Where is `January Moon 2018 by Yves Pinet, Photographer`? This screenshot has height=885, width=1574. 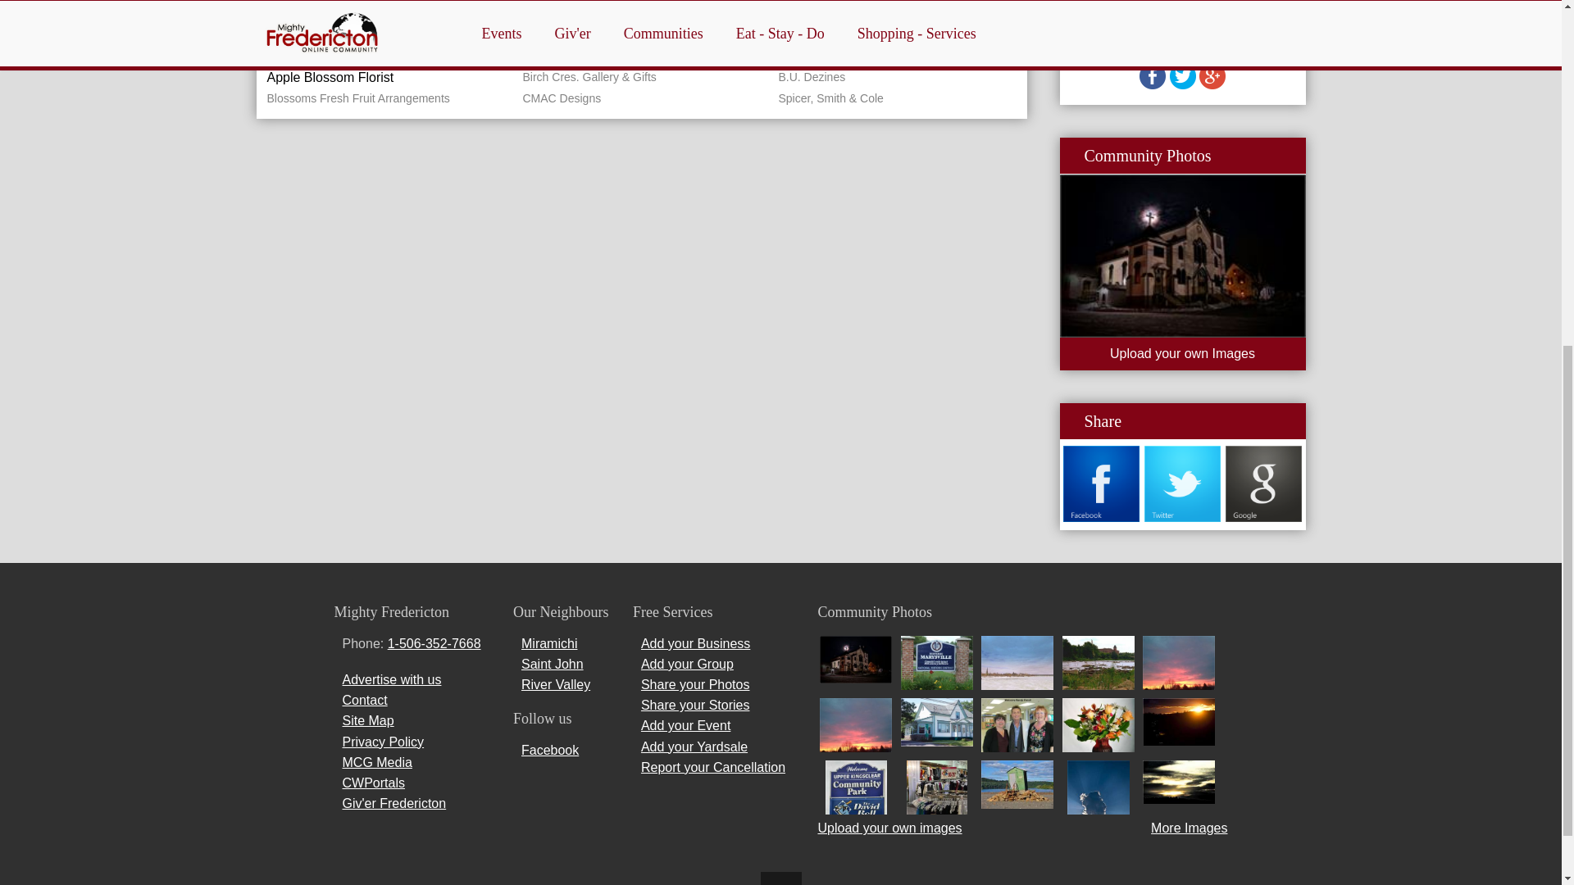 January Moon 2018 by Yves Pinet, Photographer is located at coordinates (1182, 256).